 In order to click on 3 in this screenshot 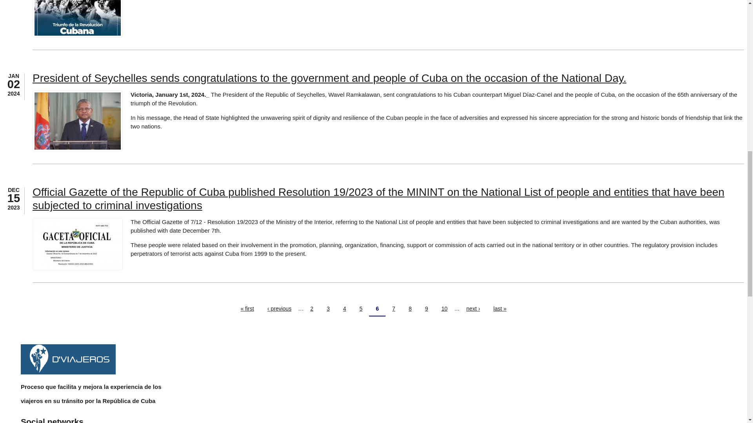, I will do `click(328, 309)`.